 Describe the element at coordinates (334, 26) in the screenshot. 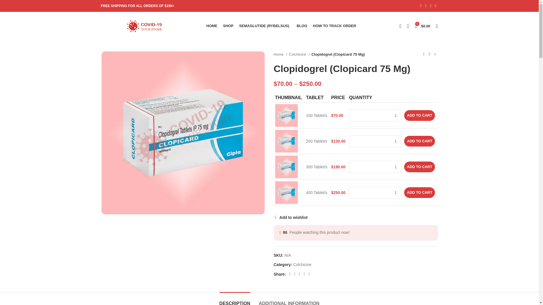

I see `HOW TO TRACK ORDER` at that location.